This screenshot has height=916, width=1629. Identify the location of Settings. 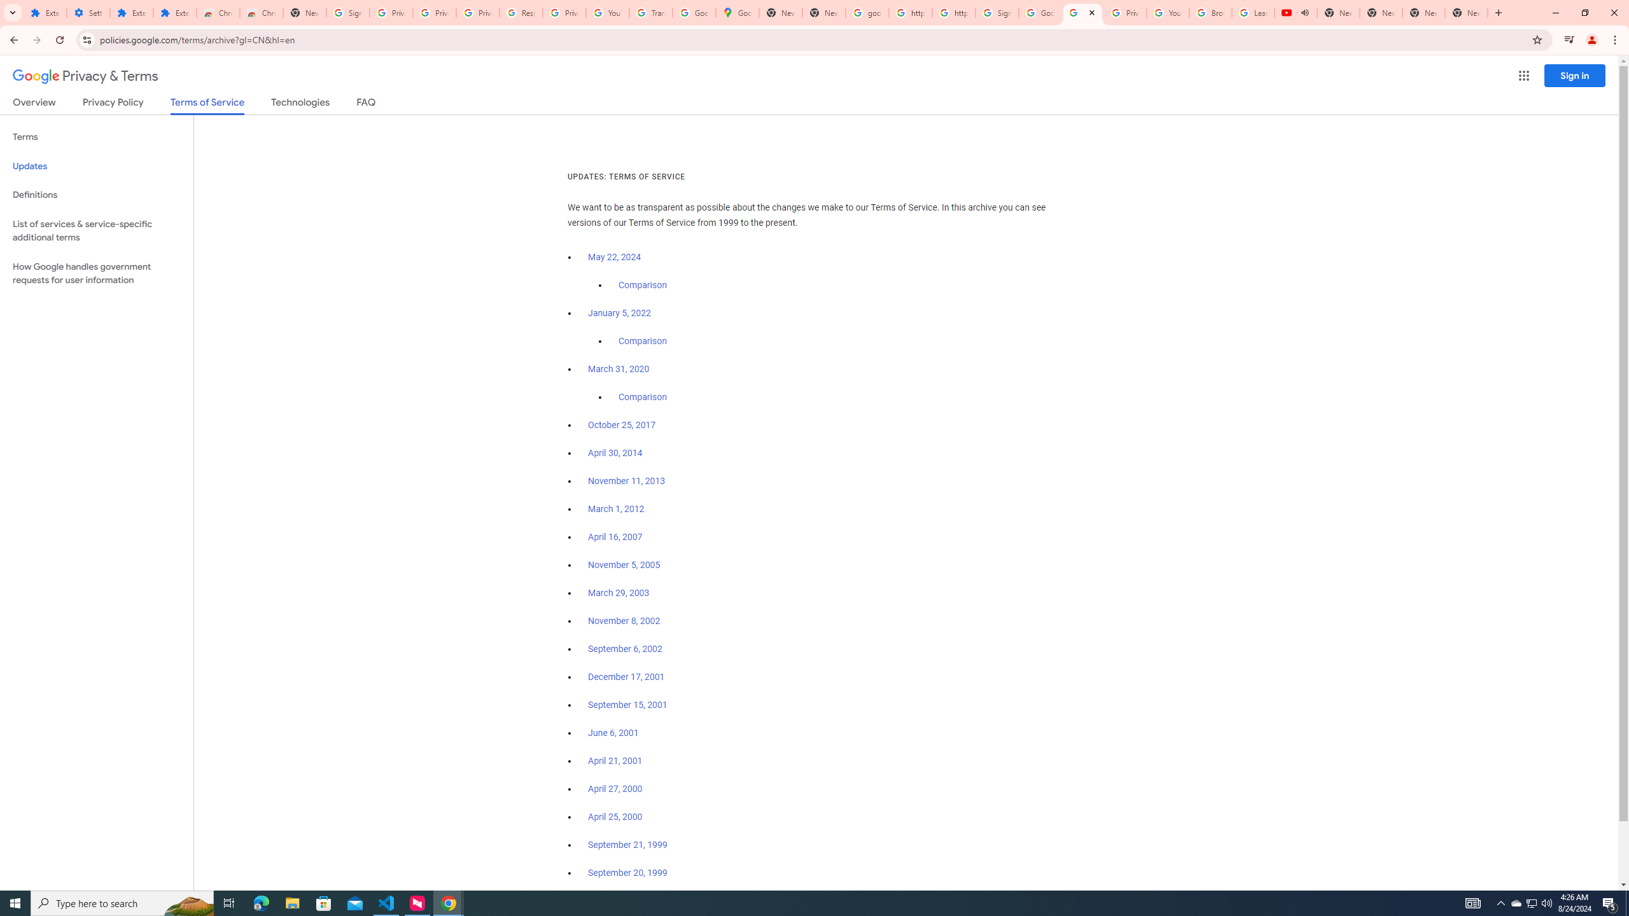
(88, 13).